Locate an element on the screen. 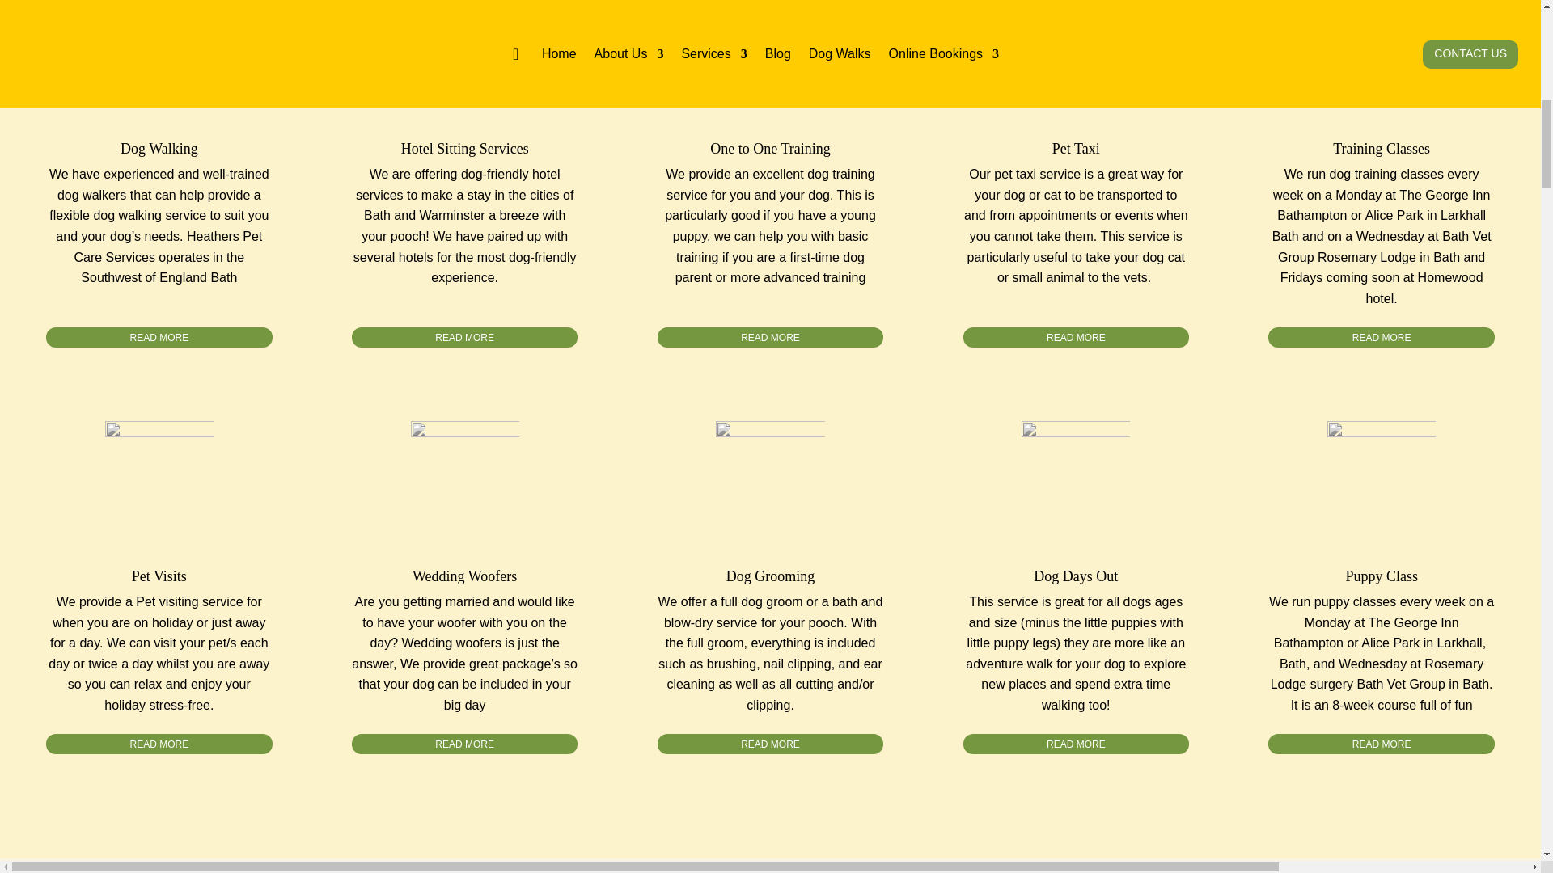  noun-pet-taxi-5620968-897d70 colour is located at coordinates (1076, 51).